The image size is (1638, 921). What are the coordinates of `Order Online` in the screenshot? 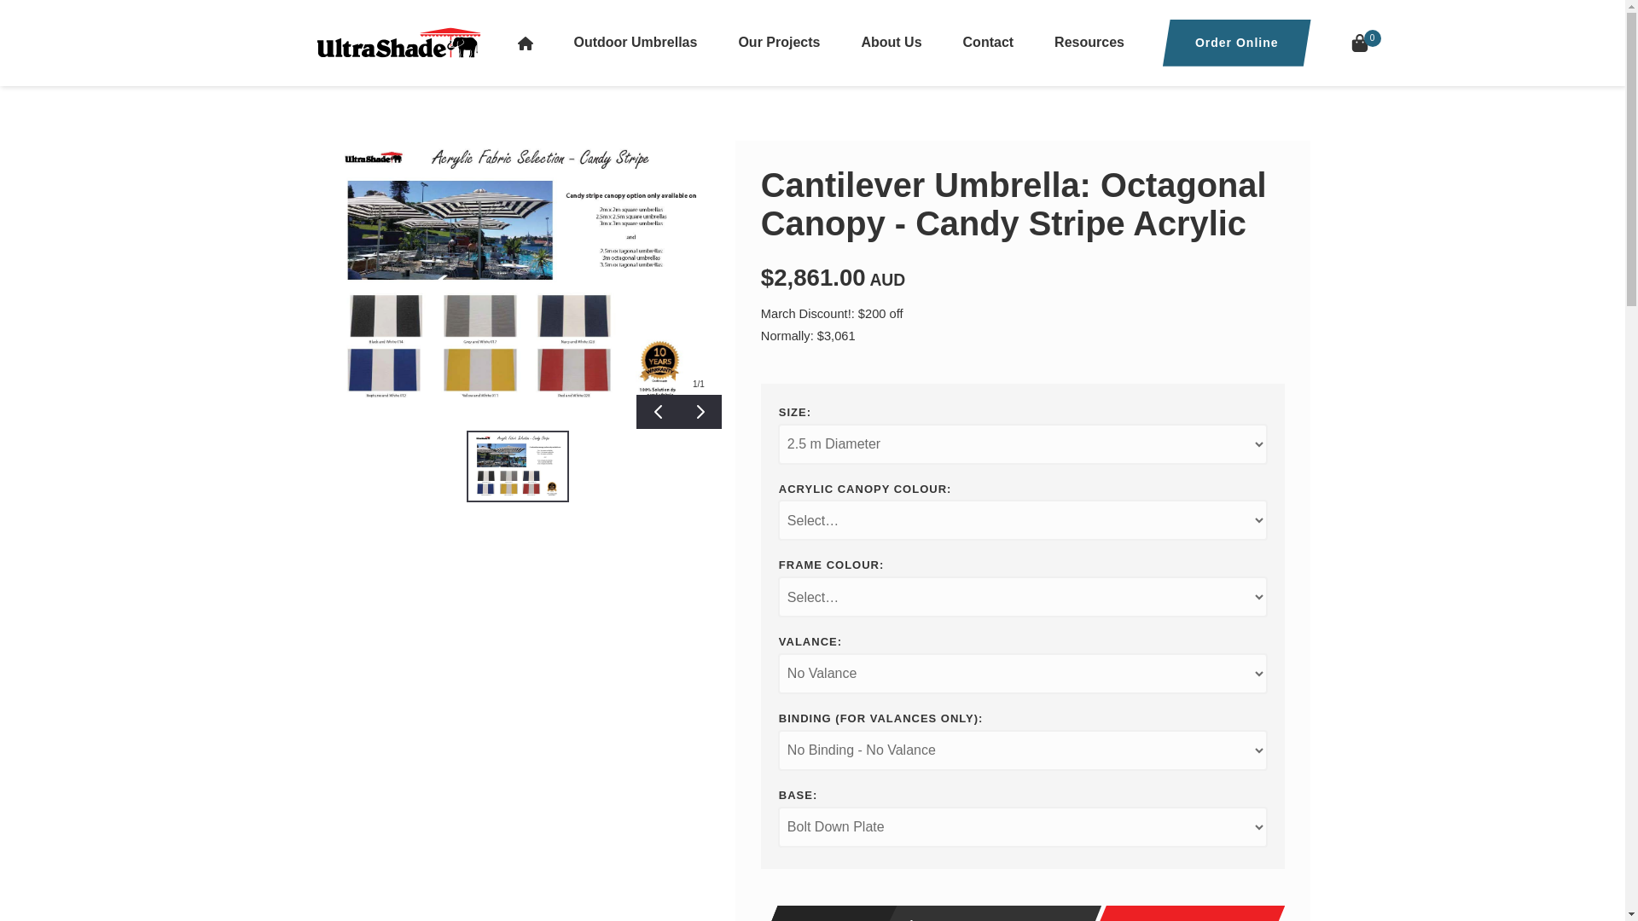 It's located at (1237, 43).